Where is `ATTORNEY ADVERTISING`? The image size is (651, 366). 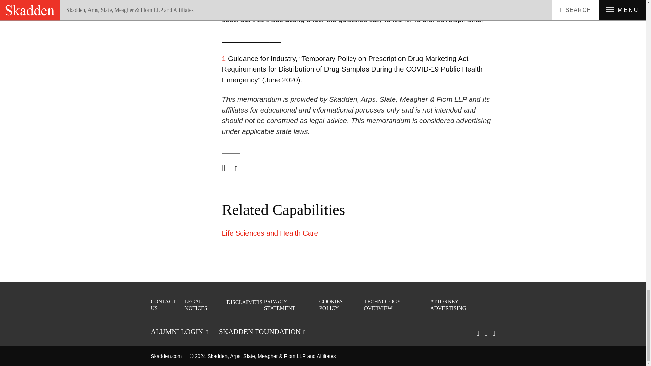 ATTORNEY ADVERTISING is located at coordinates (462, 305).